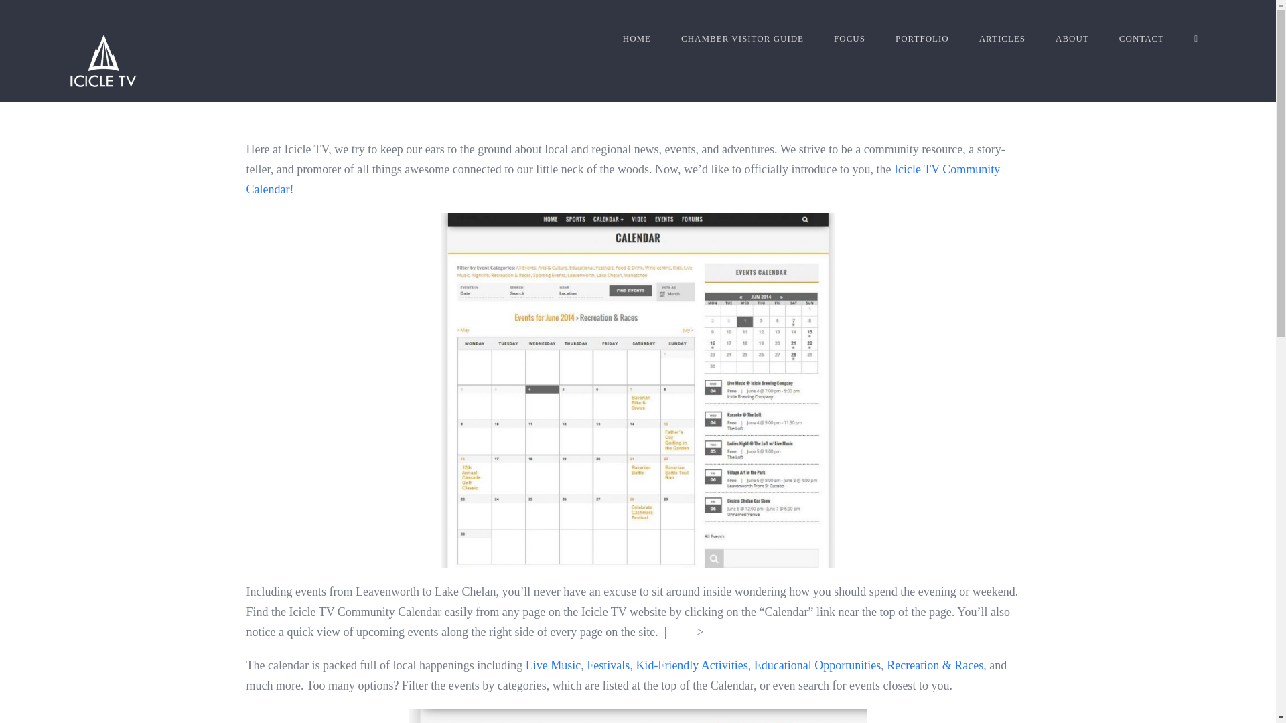 Image resolution: width=1286 pixels, height=723 pixels. What do you see at coordinates (922, 38) in the screenshot?
I see `PORTFOLIO` at bounding box center [922, 38].